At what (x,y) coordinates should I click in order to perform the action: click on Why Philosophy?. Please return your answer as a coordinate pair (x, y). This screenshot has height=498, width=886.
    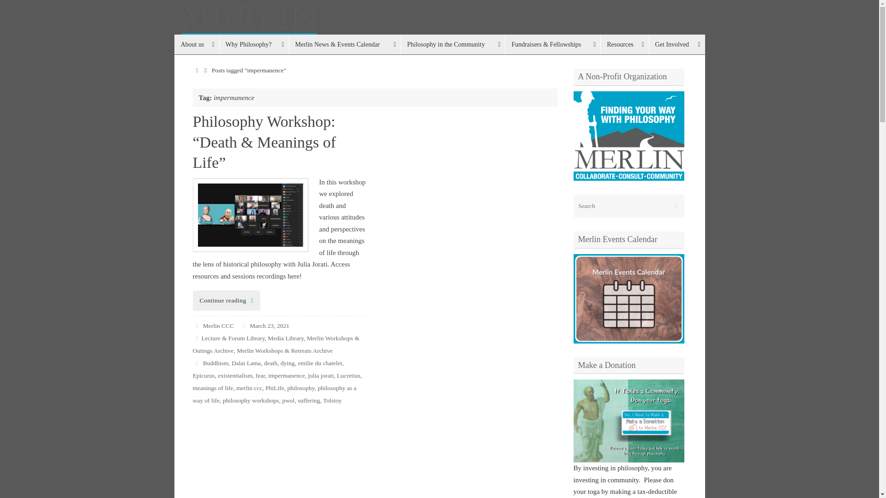
    Looking at the image, I should click on (254, 44).